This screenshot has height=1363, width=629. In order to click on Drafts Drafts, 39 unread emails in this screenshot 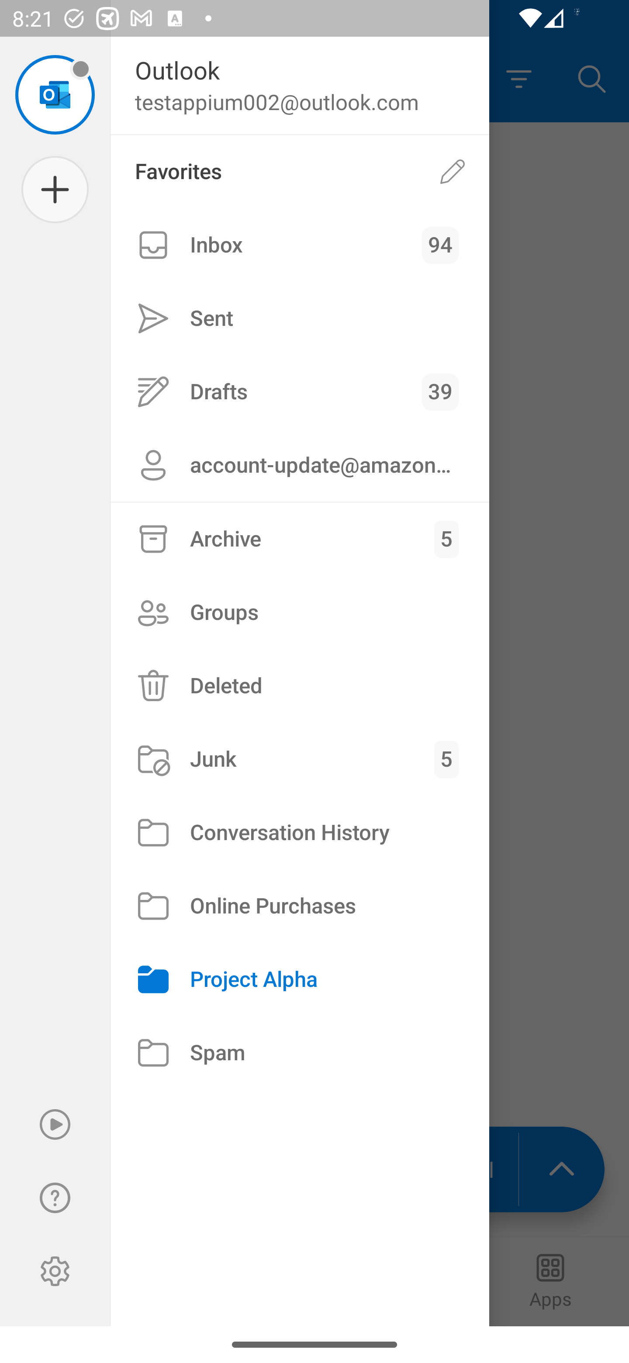, I will do `click(300, 391)`.